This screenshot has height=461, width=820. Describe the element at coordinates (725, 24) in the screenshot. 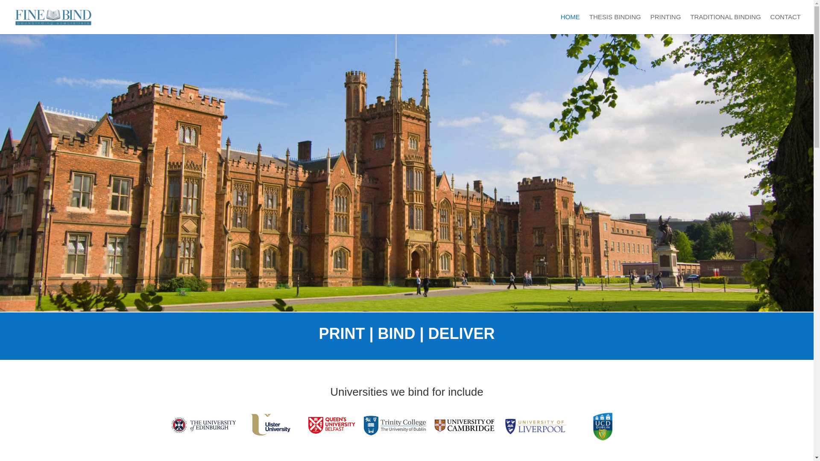

I see `TRADITIONAL BINDING` at that location.